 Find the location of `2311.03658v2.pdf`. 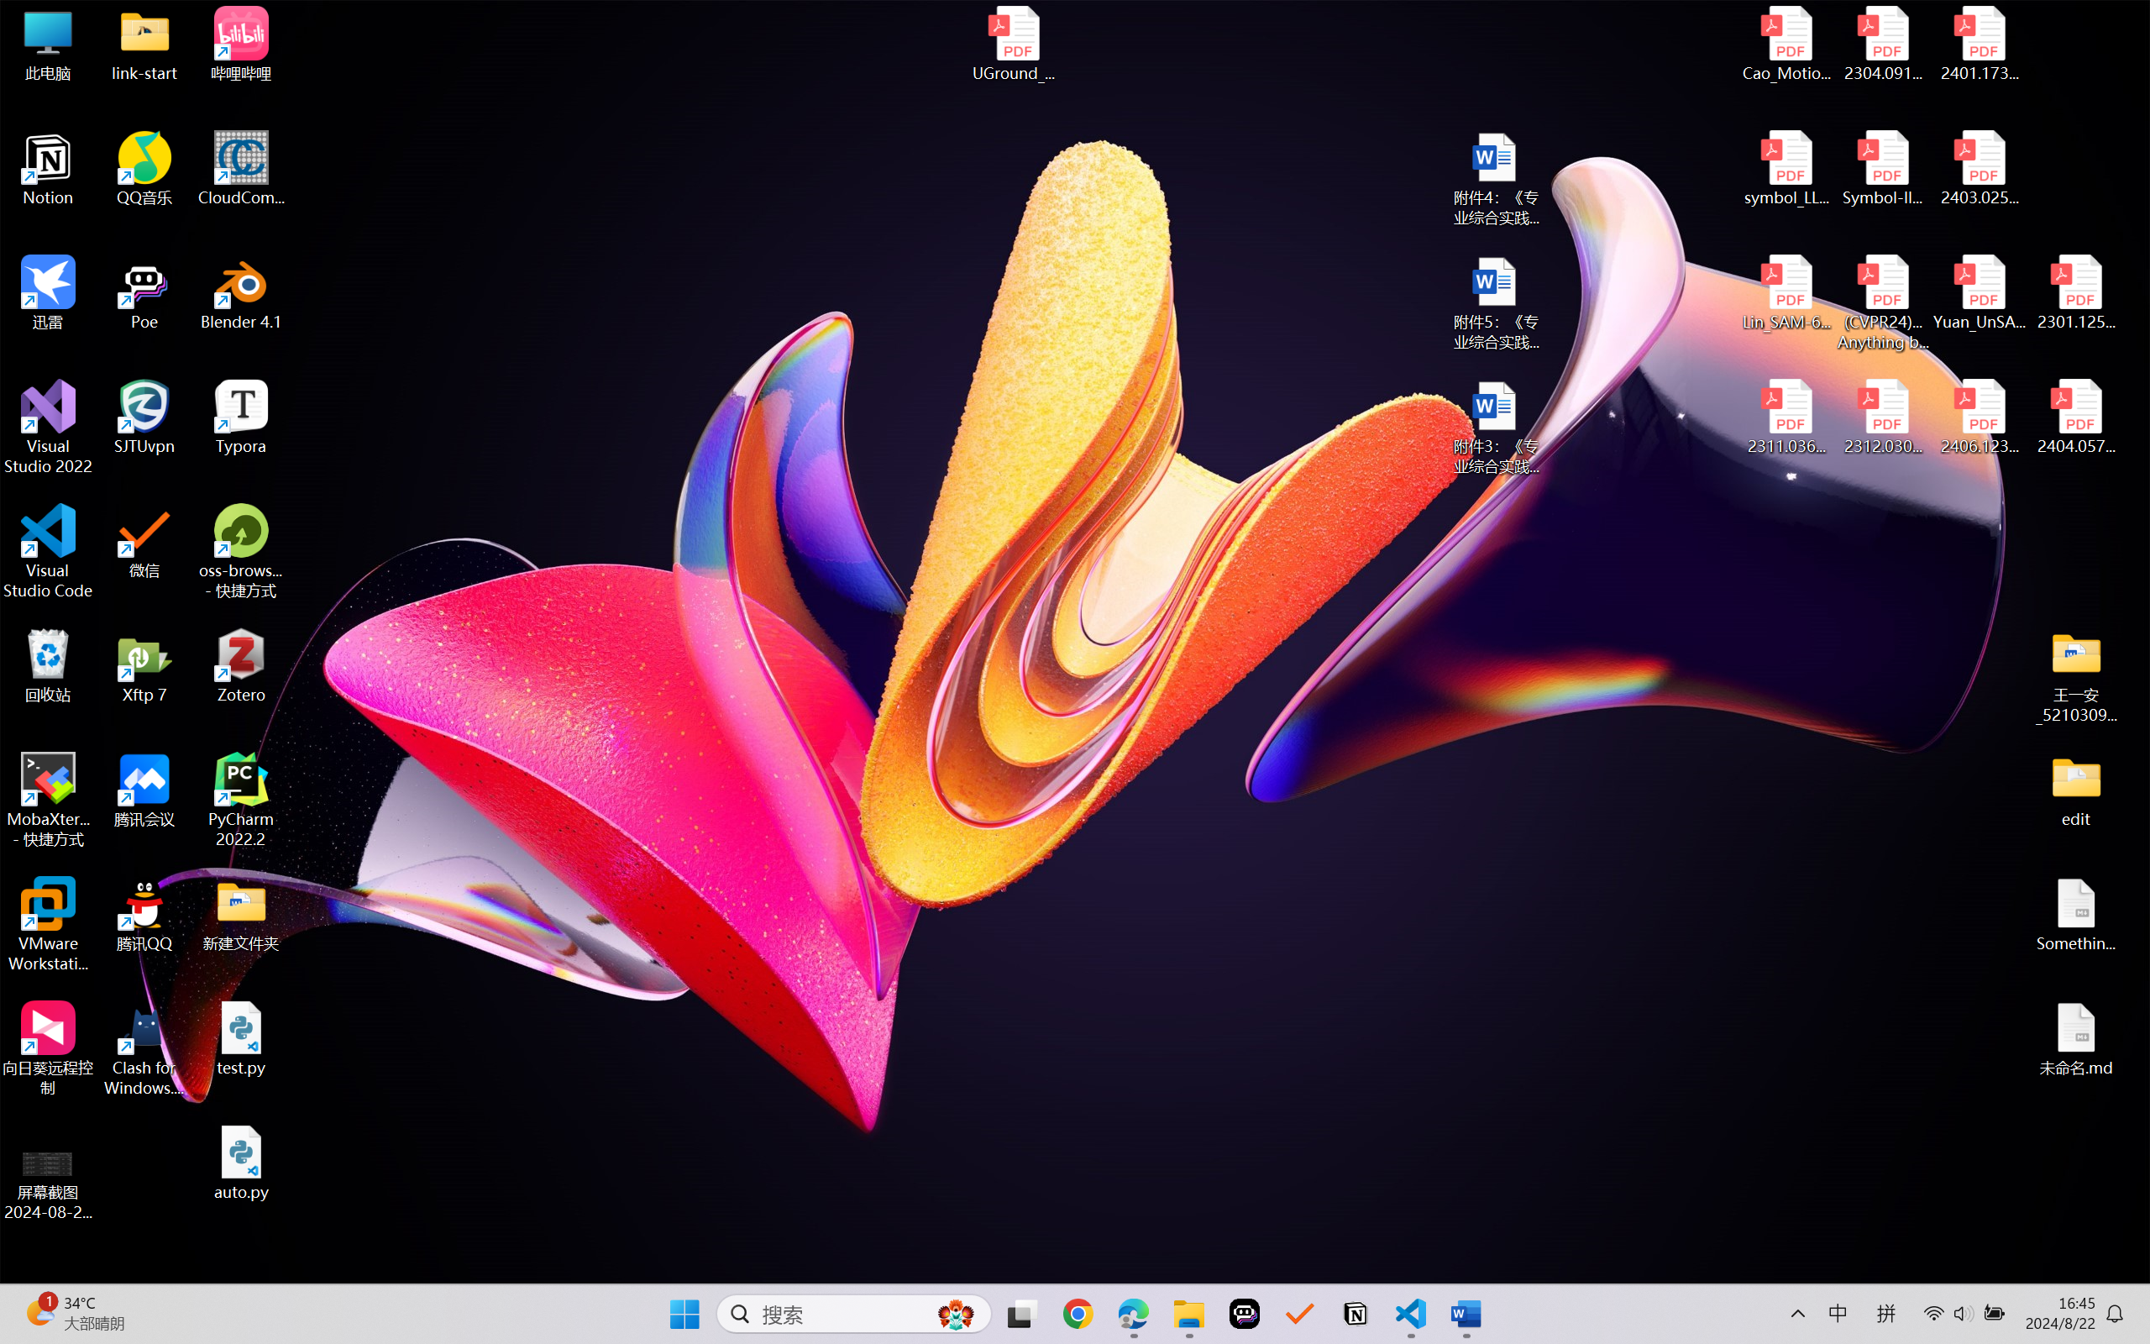

2311.03658v2.pdf is located at coordinates (1787, 417).